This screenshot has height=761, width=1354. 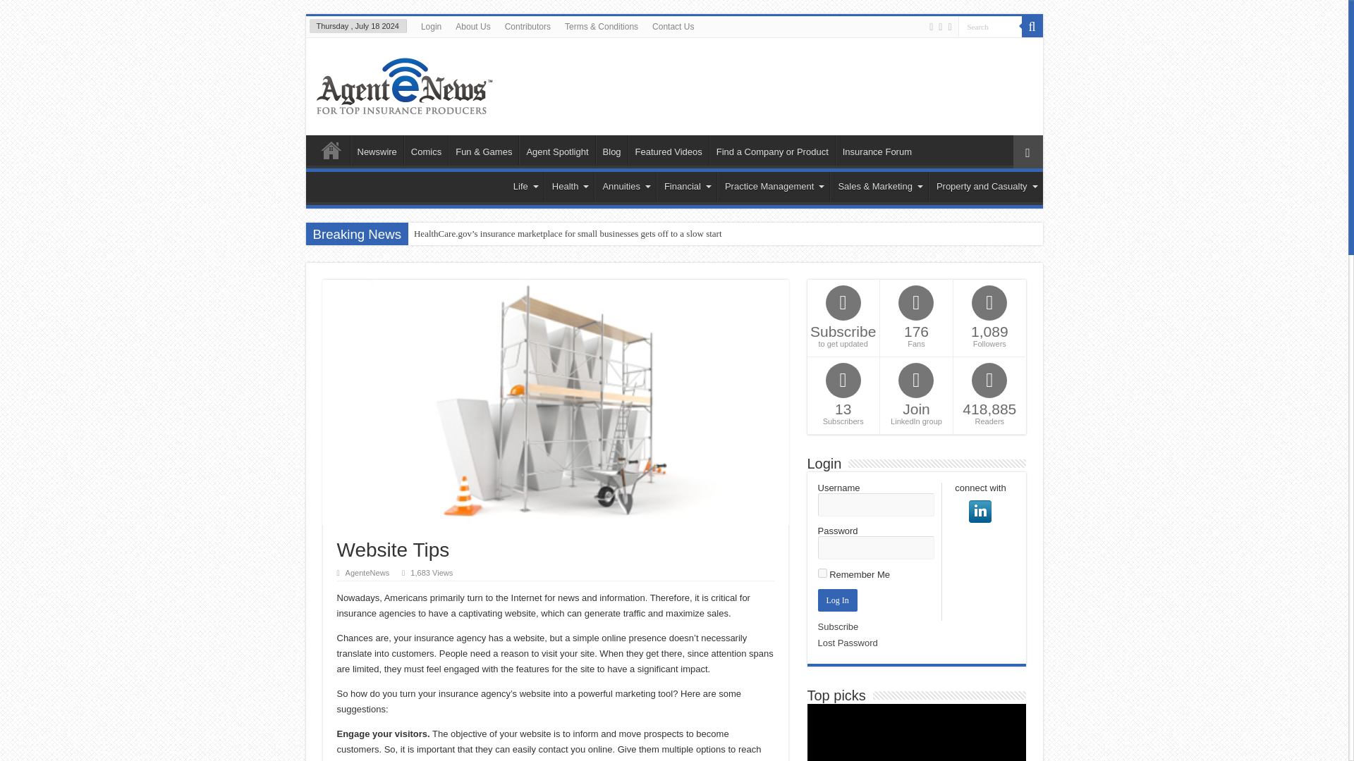 What do you see at coordinates (989, 25) in the screenshot?
I see `Search` at bounding box center [989, 25].